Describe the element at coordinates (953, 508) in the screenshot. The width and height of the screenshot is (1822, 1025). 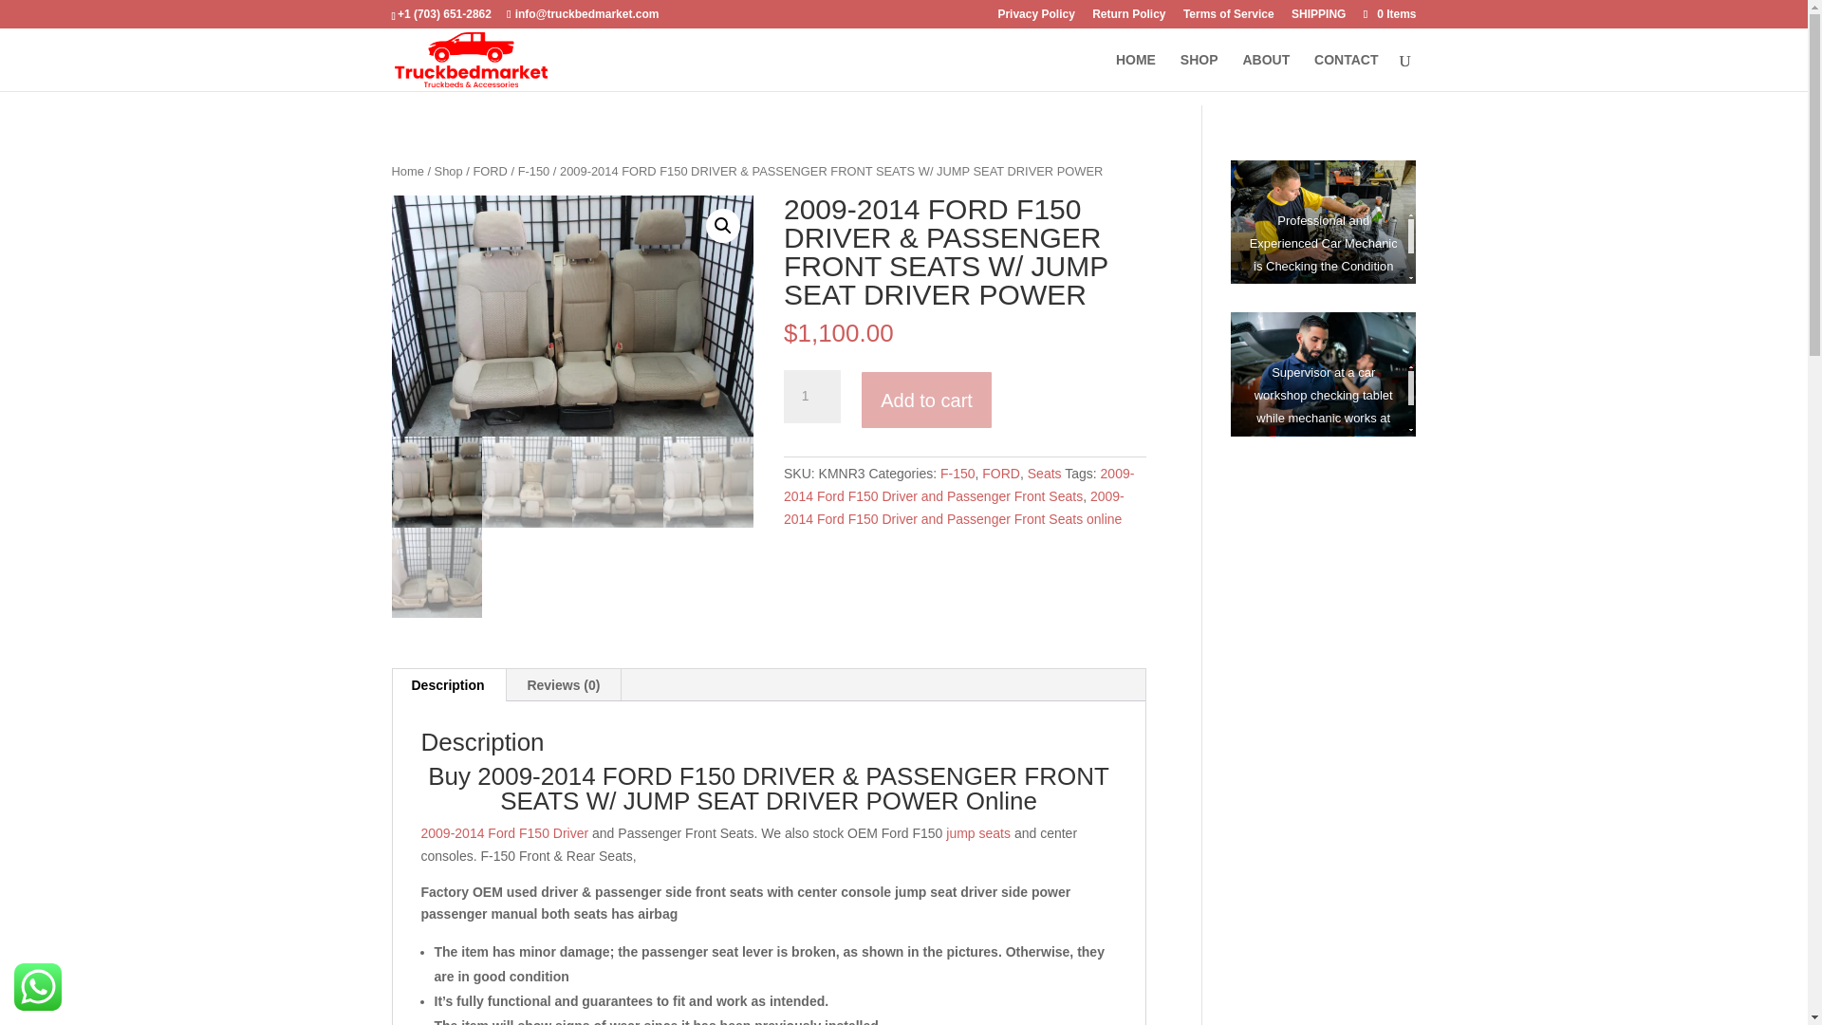
I see `2009-2014 Ford F150 Driver and Passenger Front Seats online` at that location.